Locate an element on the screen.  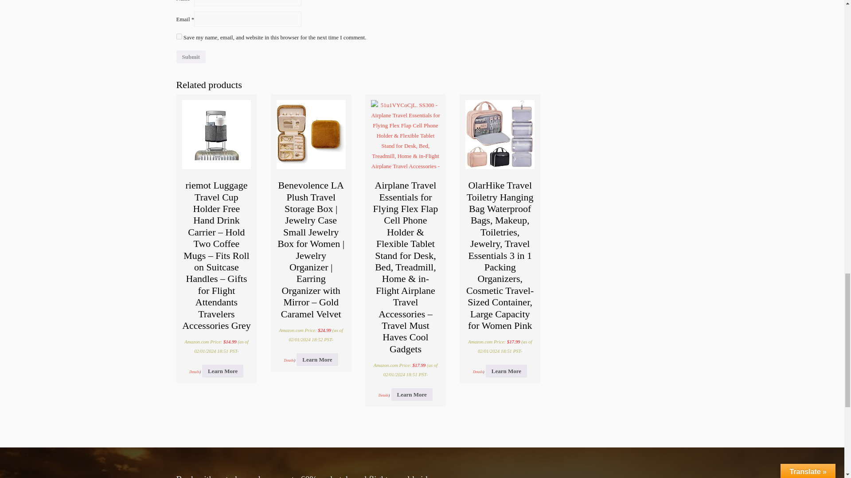
Details is located at coordinates (195, 372).